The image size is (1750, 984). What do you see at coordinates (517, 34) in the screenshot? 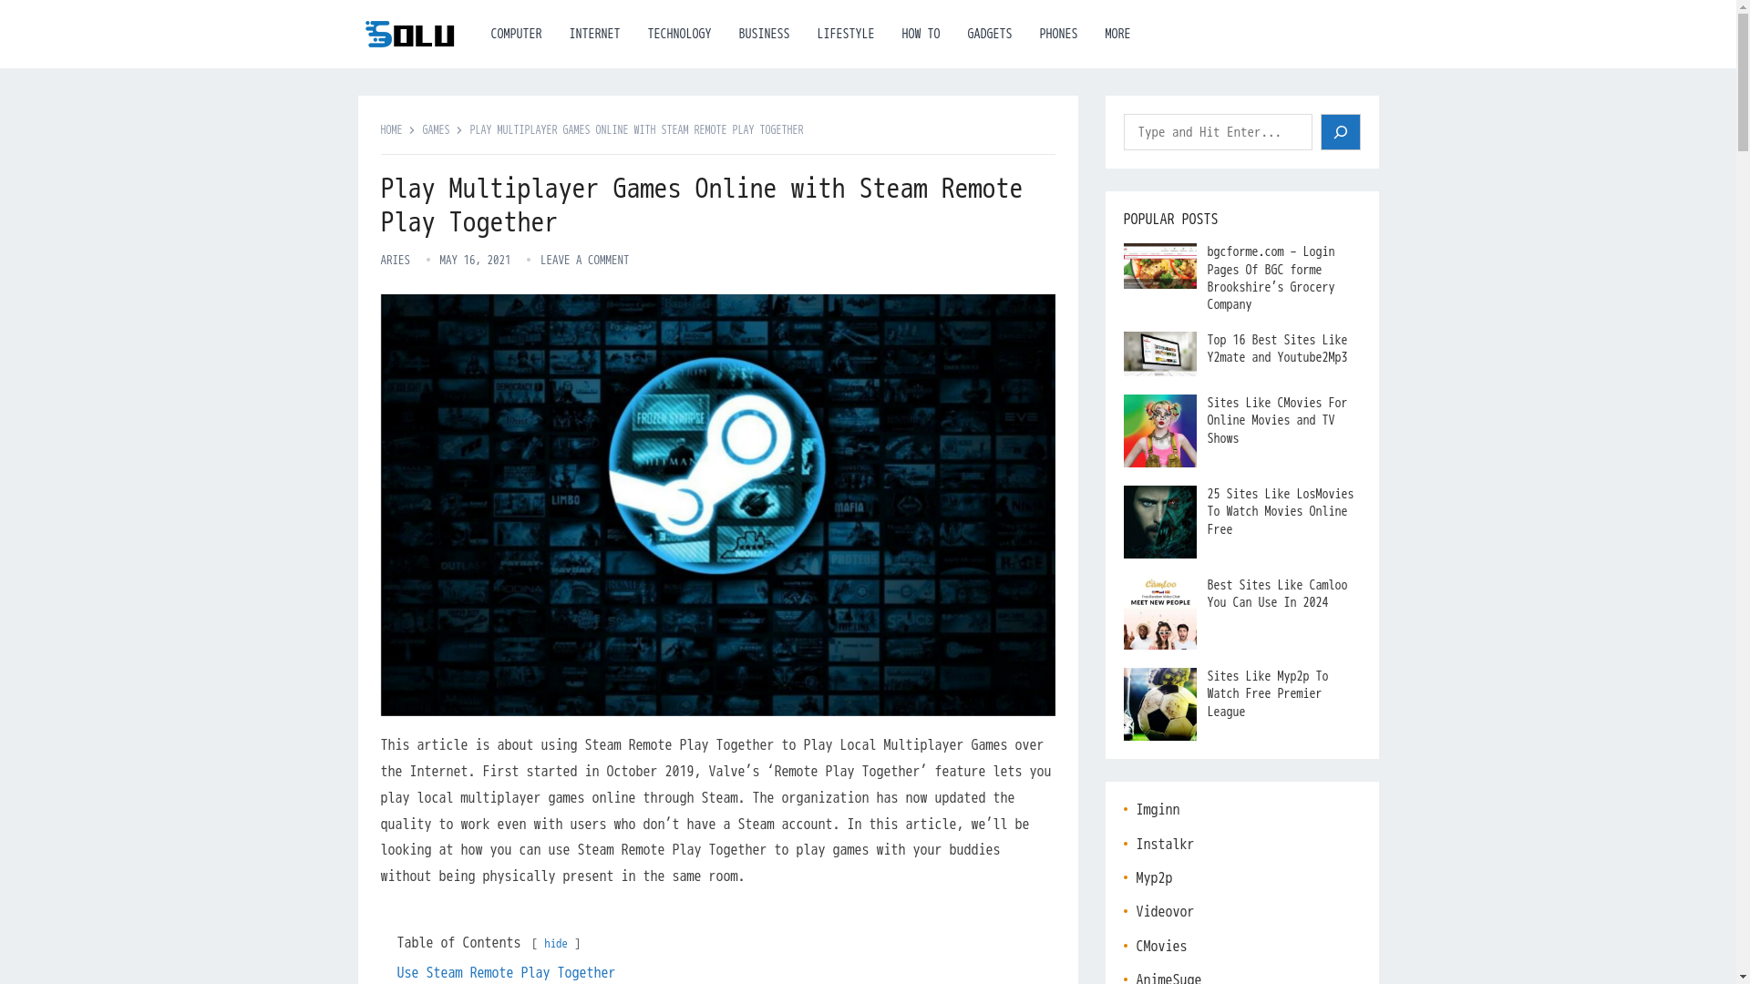
I see `COMPUTER` at bounding box center [517, 34].